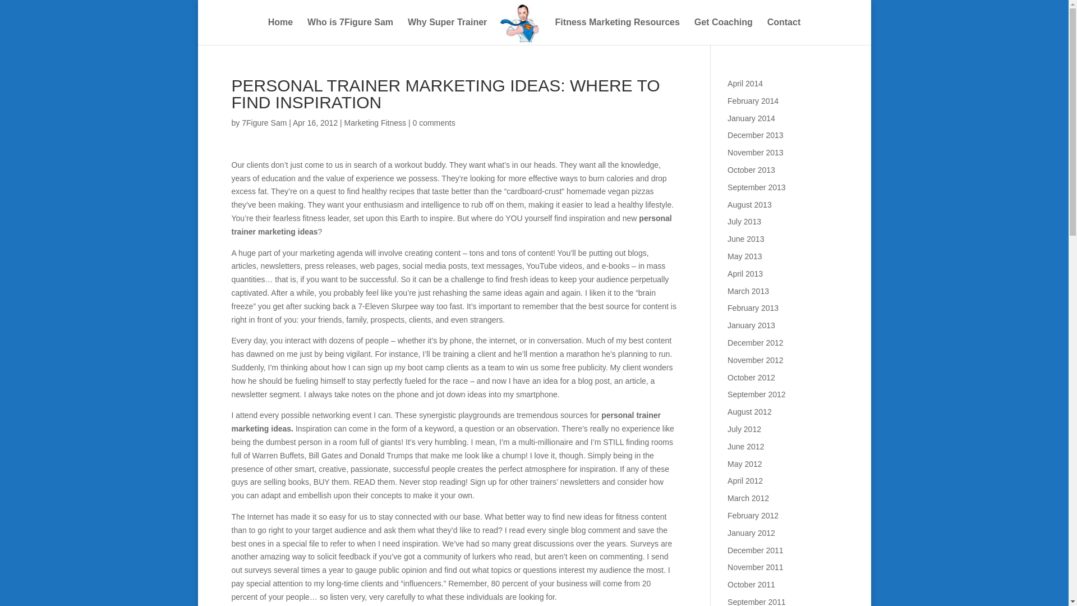  I want to click on January 2013, so click(752, 325).